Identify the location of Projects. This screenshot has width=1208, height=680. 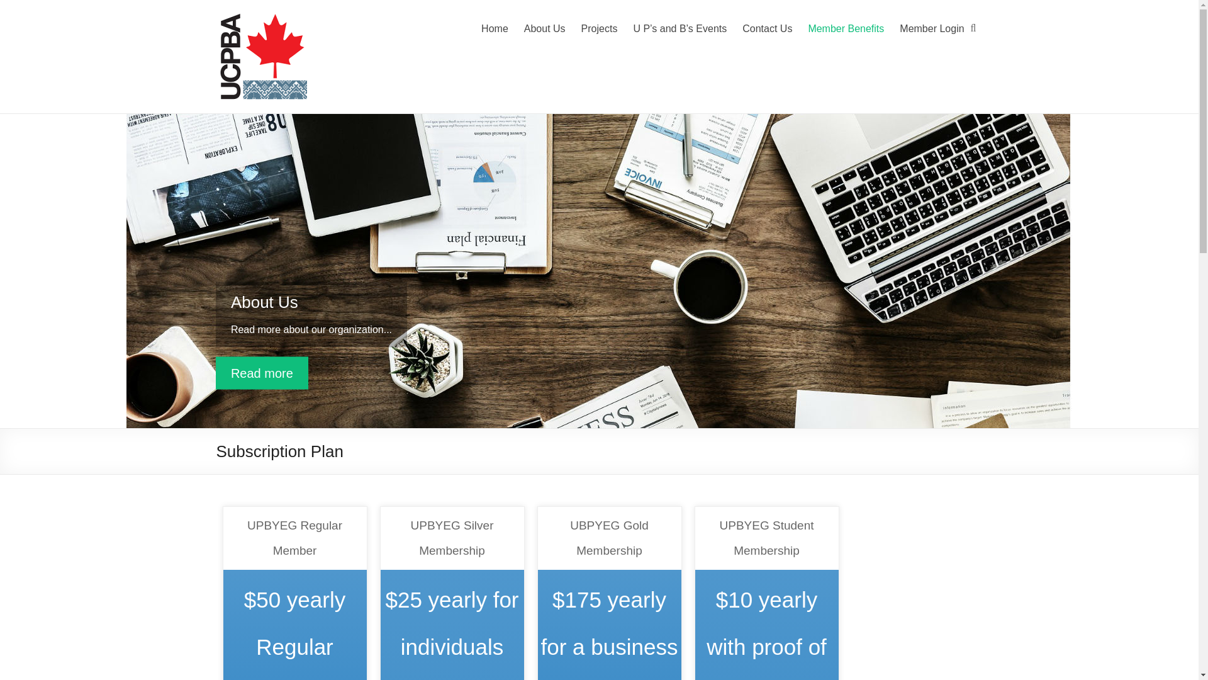
(599, 29).